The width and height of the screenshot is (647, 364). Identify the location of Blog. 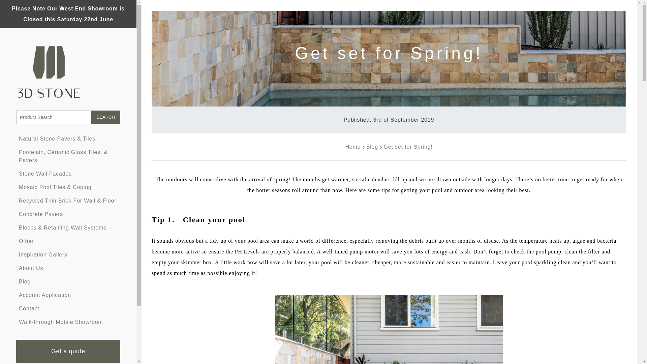
(372, 146).